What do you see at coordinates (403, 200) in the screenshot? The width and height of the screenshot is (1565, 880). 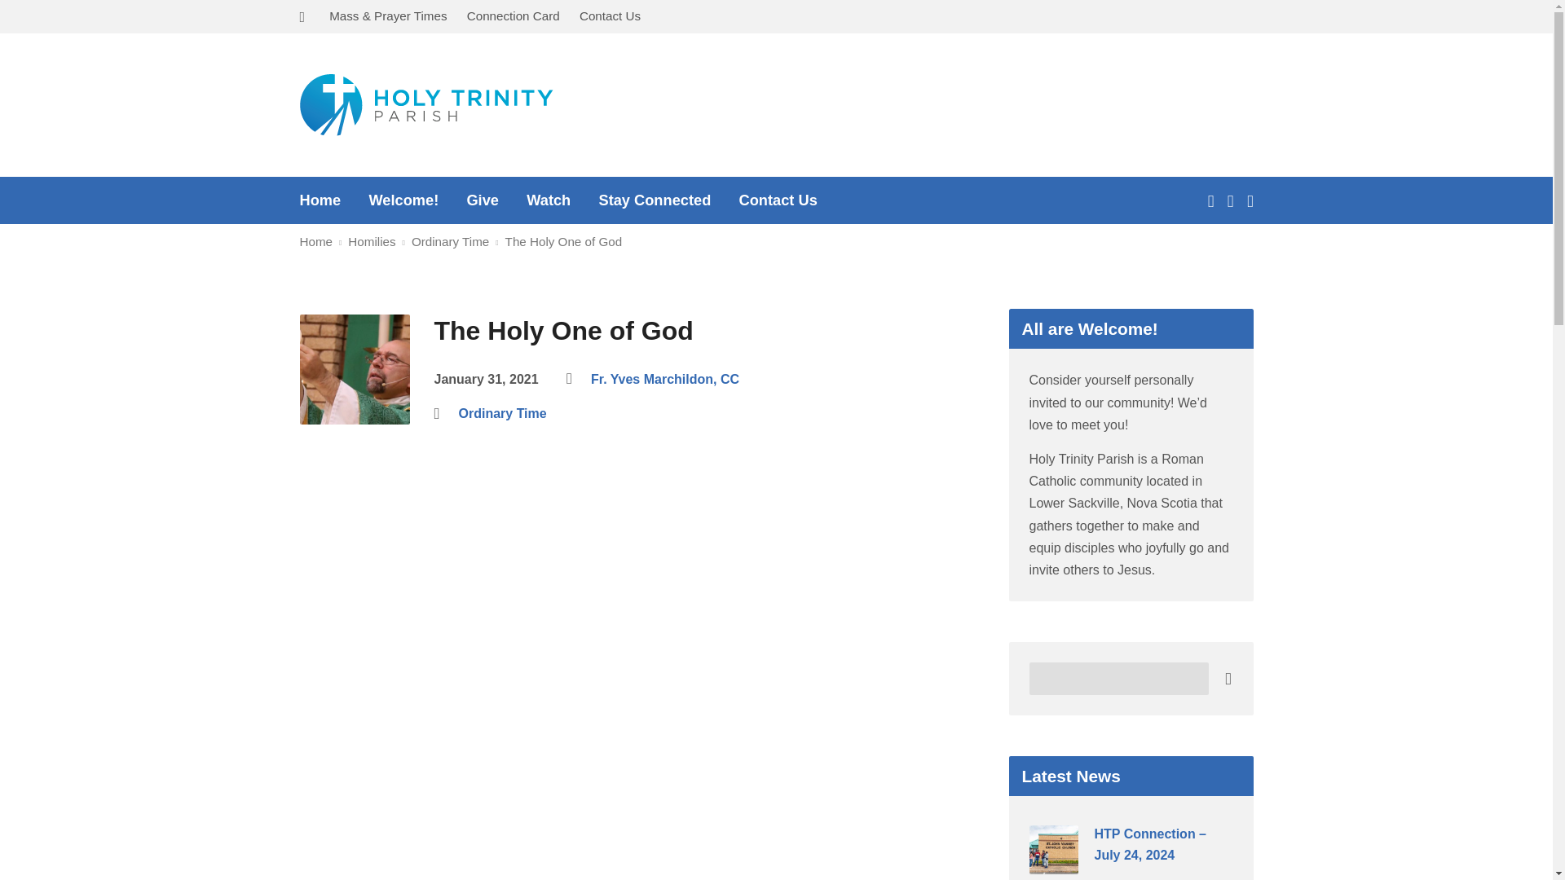 I see `Welcome!` at bounding box center [403, 200].